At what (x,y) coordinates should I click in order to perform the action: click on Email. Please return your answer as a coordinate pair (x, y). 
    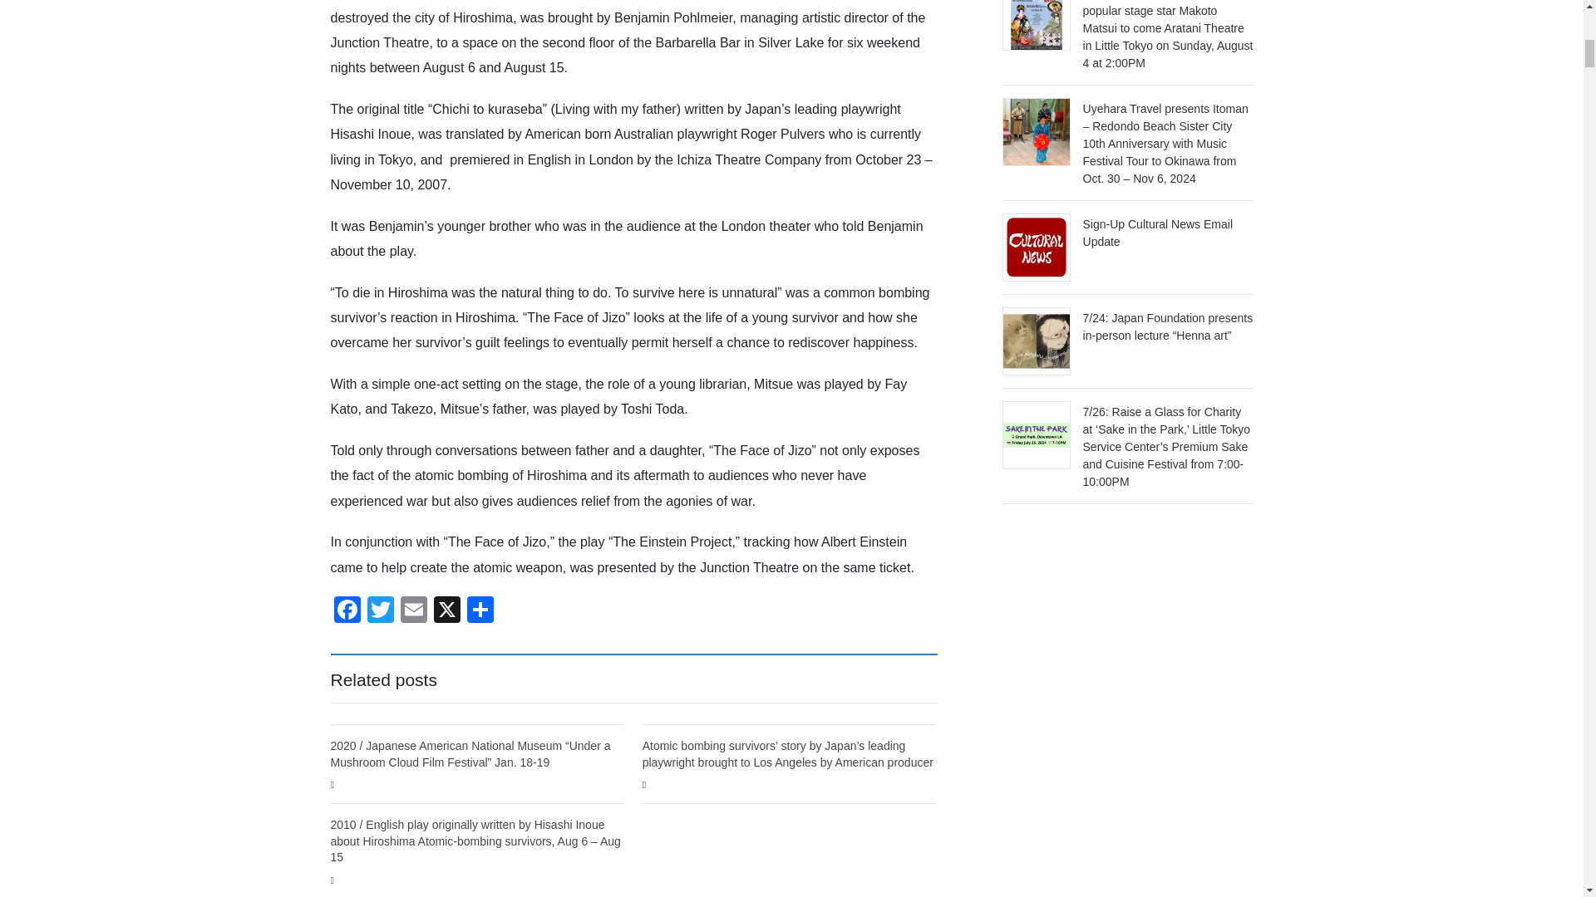
    Looking at the image, I should click on (414, 611).